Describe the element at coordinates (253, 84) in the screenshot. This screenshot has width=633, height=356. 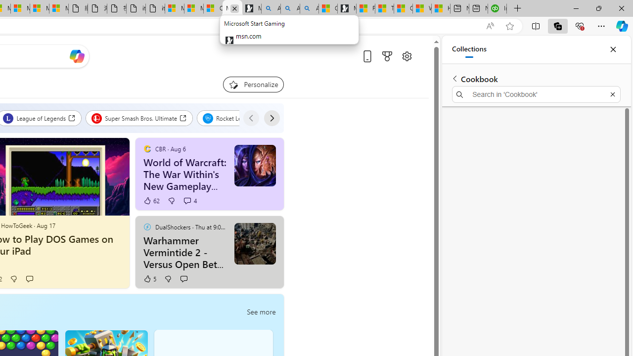
I see `Personalize your feed"` at that location.